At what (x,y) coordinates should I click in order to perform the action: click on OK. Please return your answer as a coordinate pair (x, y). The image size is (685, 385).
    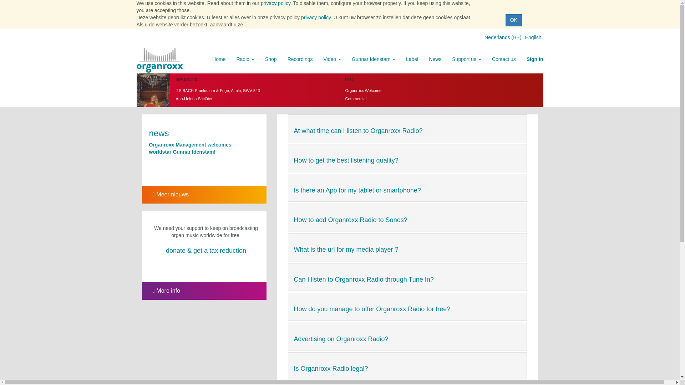
    Looking at the image, I should click on (514, 20).